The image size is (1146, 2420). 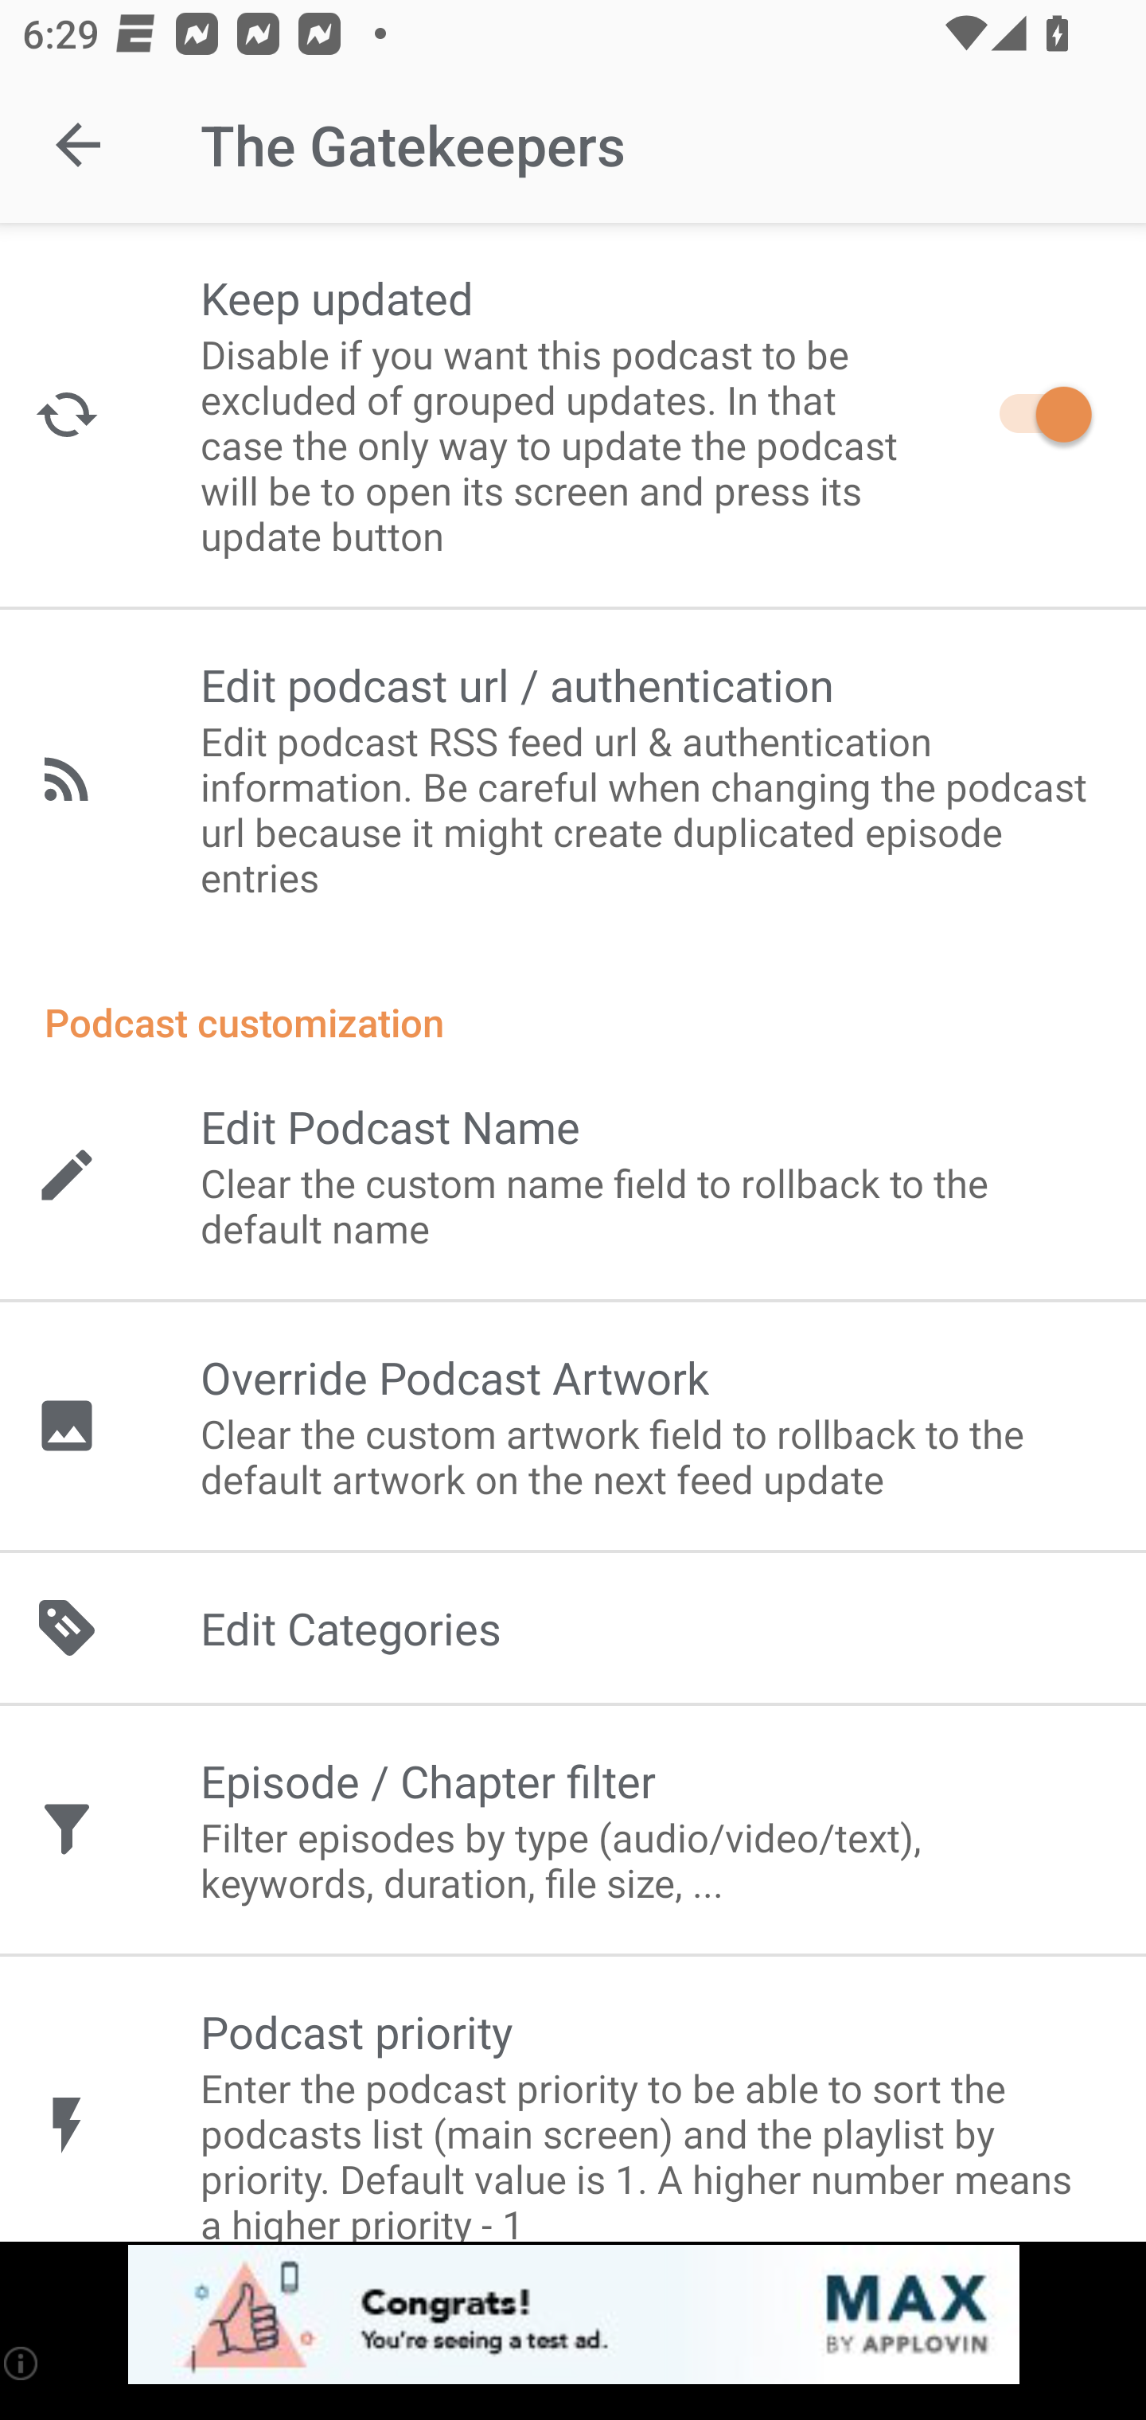 I want to click on (i), so click(x=22, y=2363).